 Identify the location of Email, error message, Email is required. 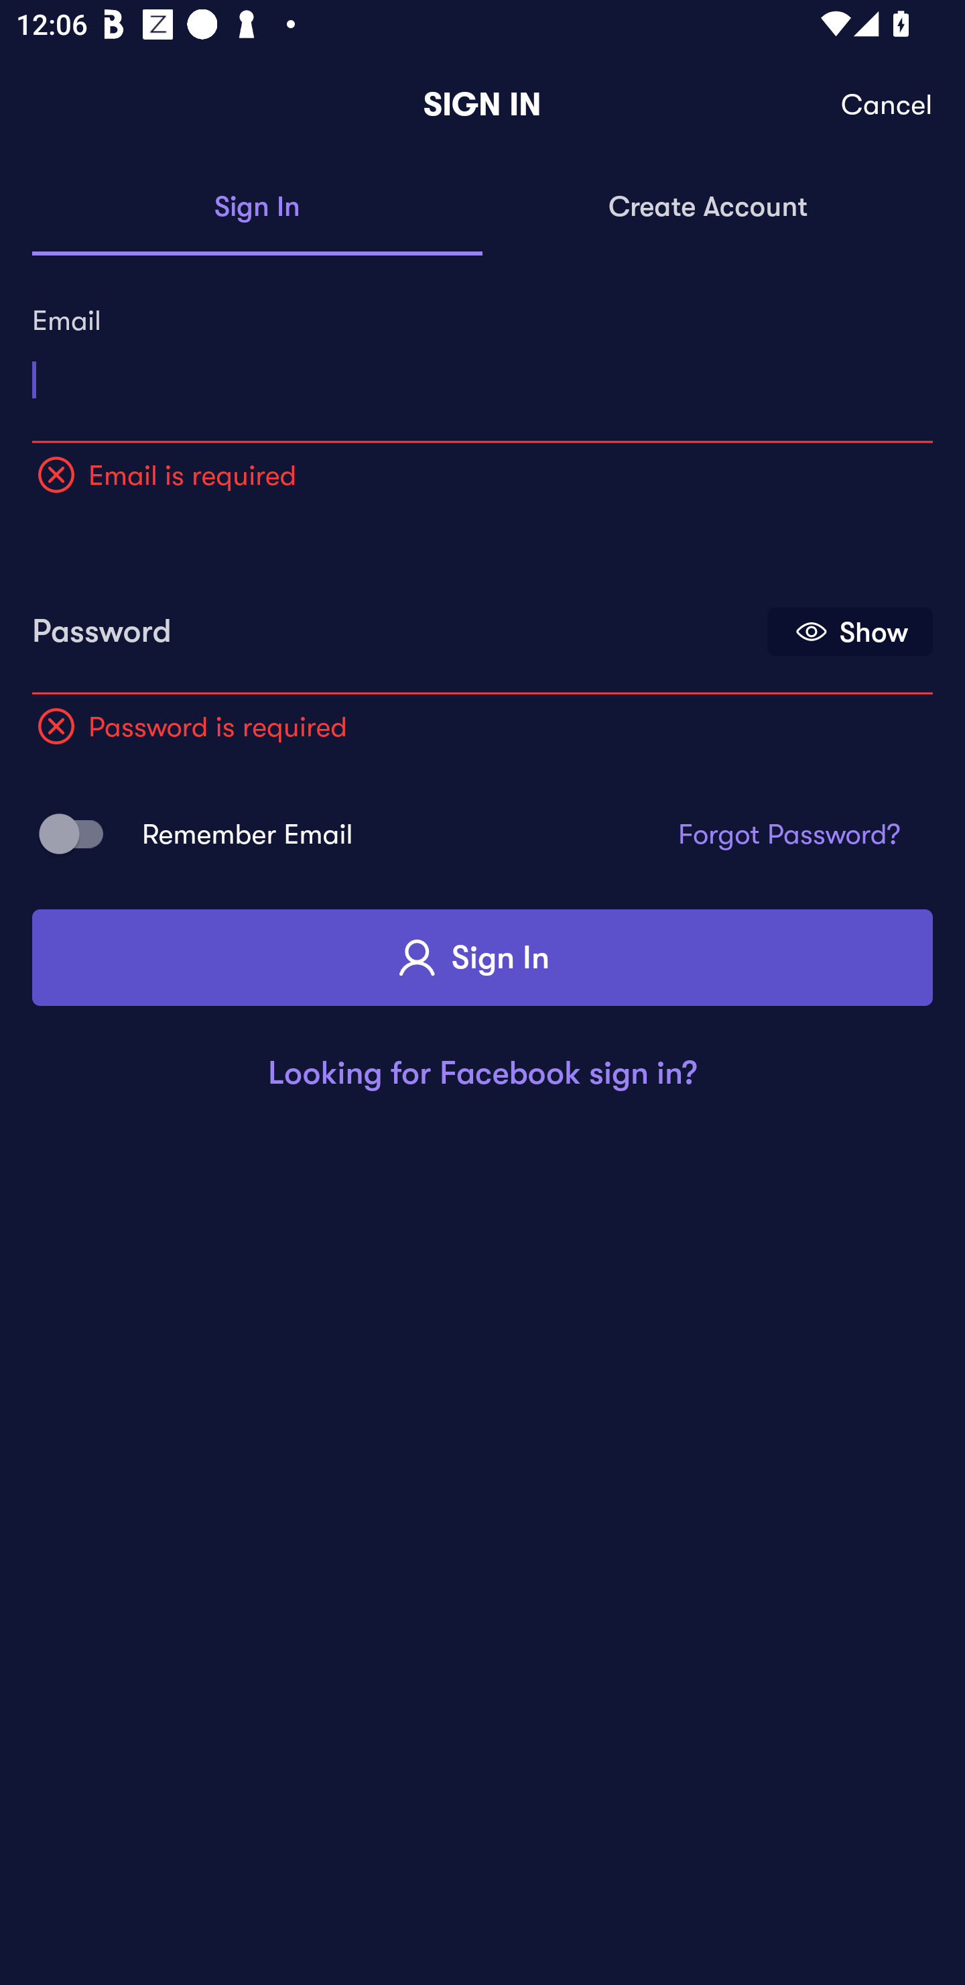
(482, 372).